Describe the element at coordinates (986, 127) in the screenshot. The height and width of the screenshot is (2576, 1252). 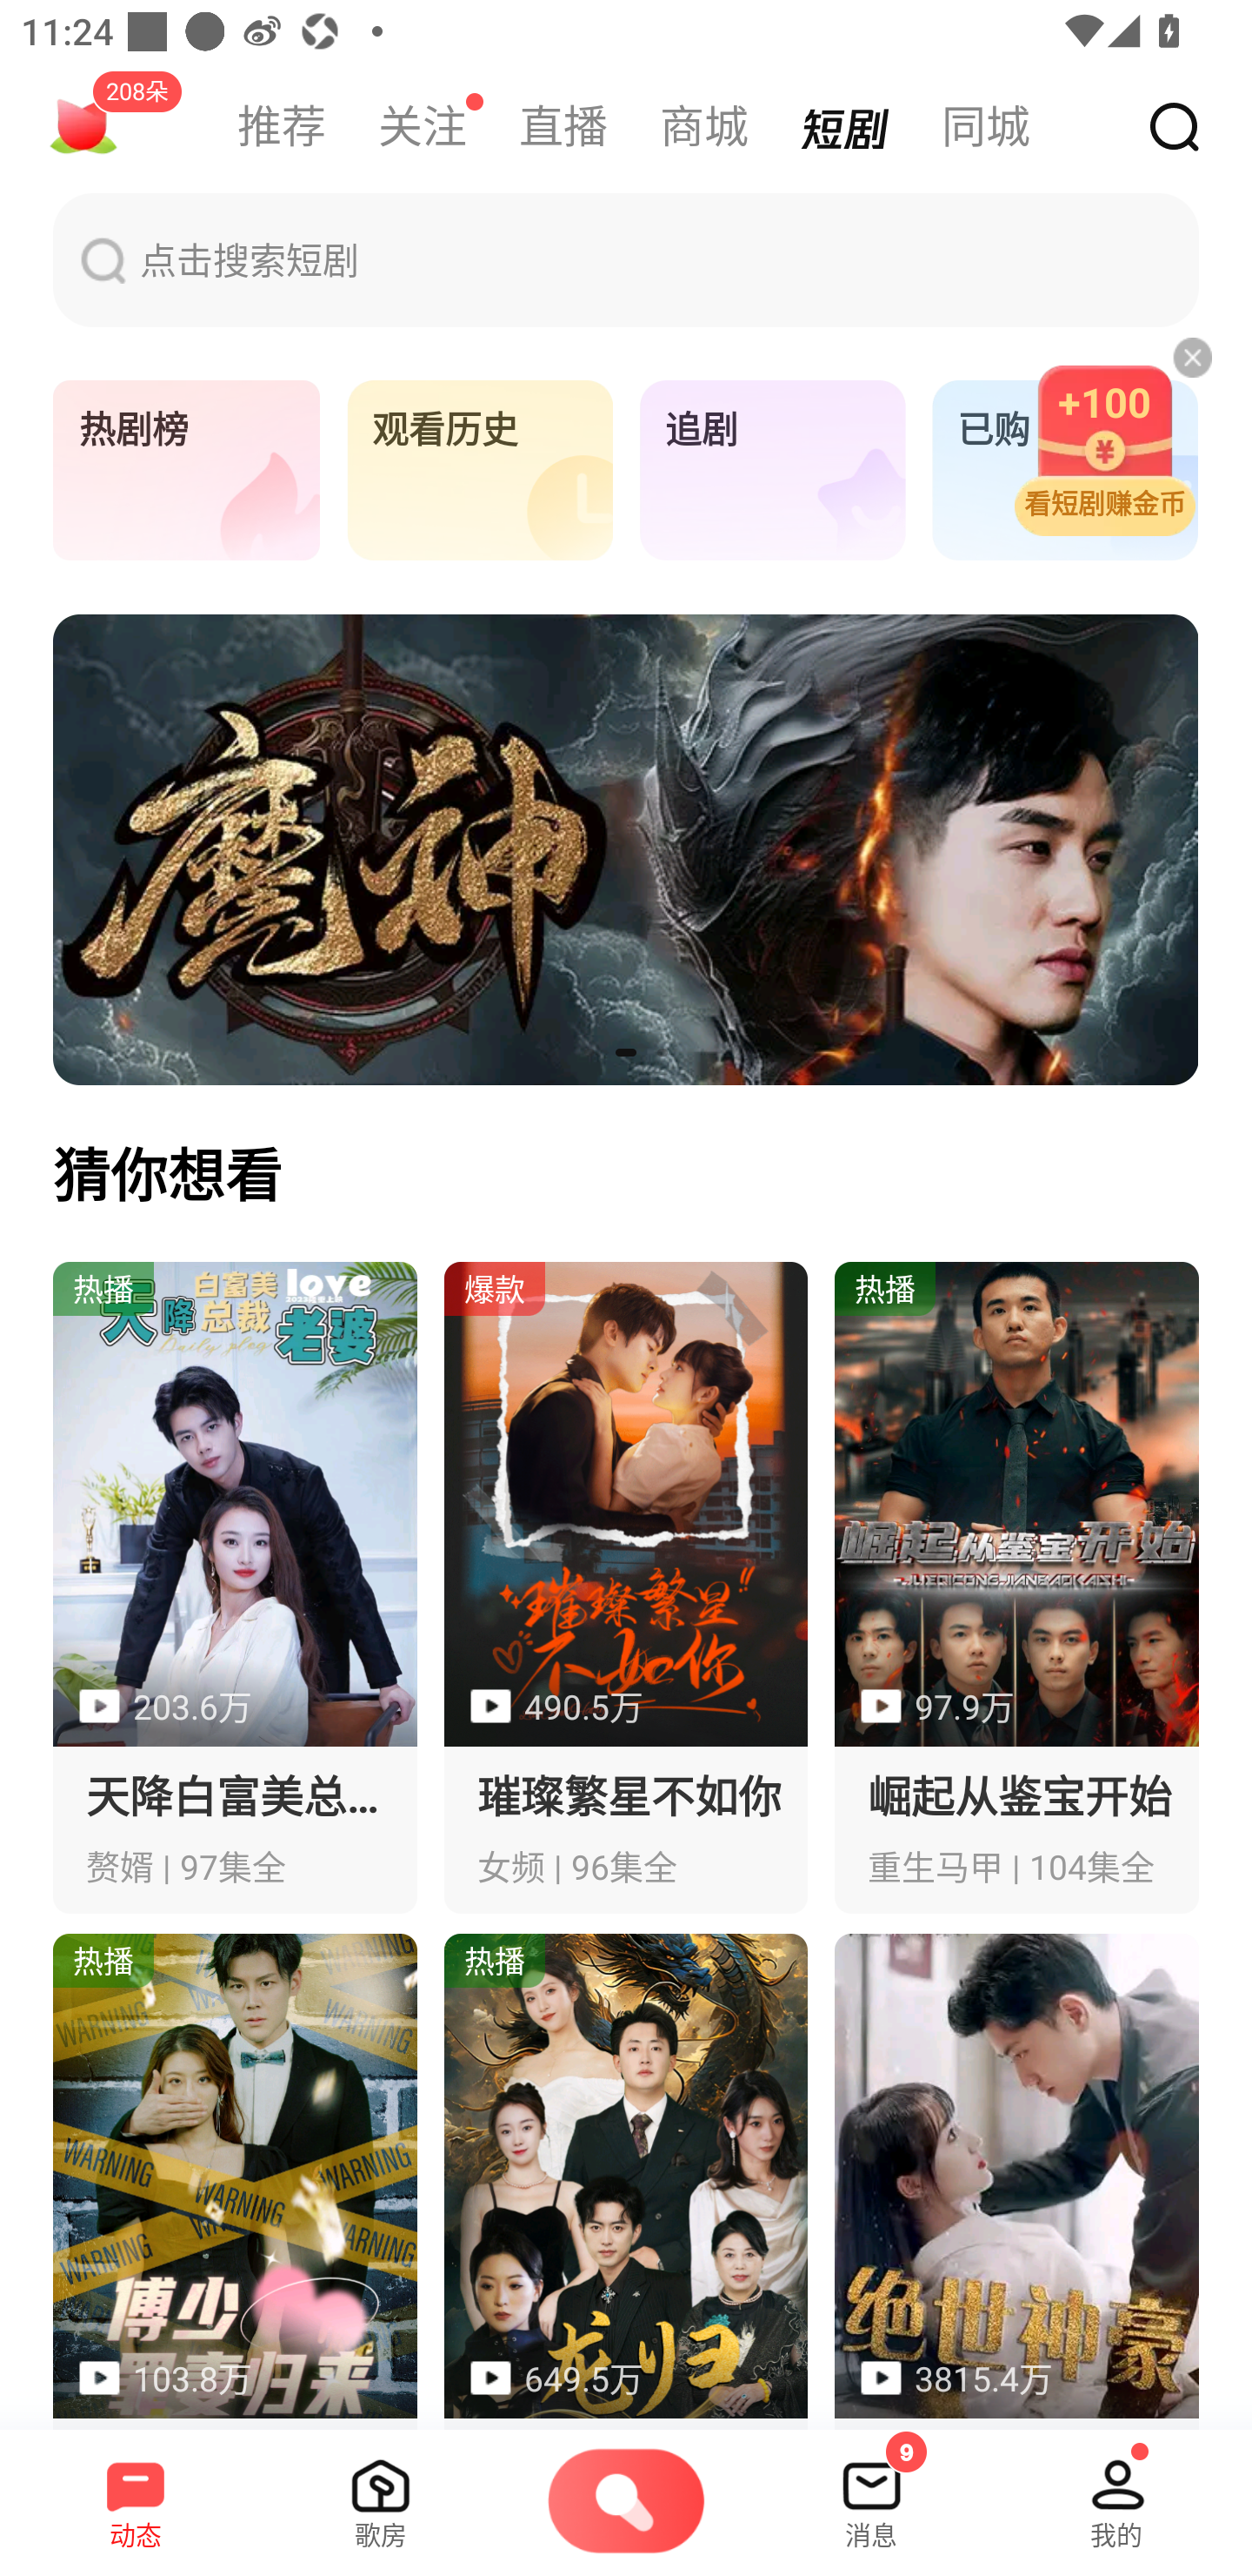
I see `同城` at that location.